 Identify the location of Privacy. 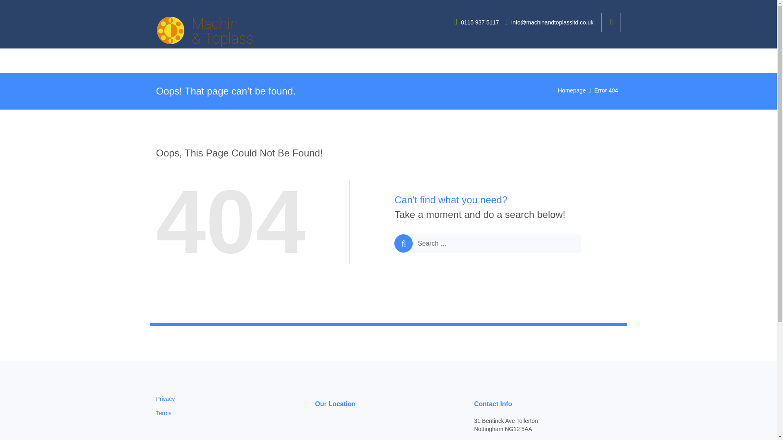
(165, 398).